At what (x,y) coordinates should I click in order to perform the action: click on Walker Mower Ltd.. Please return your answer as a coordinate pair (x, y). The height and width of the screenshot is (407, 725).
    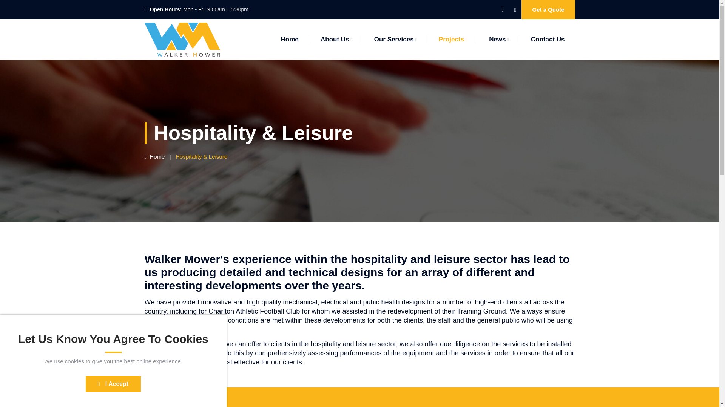
    Looking at the image, I should click on (182, 39).